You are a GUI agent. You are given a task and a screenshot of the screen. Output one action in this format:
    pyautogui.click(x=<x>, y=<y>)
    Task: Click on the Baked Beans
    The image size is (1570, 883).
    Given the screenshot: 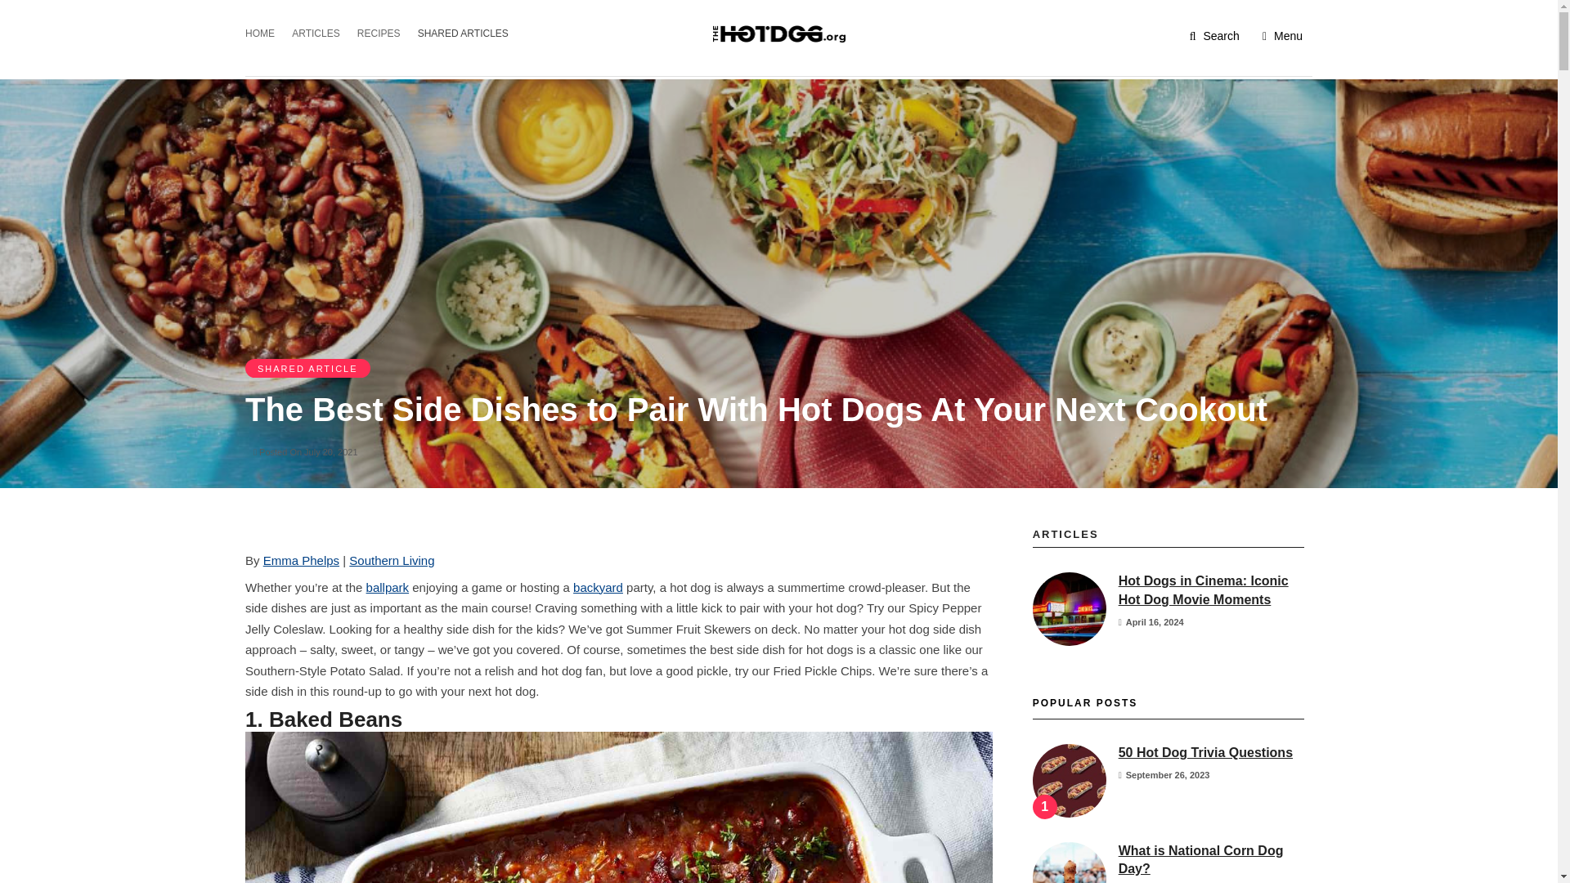 What is the action you would take?
    pyautogui.click(x=618, y=808)
    